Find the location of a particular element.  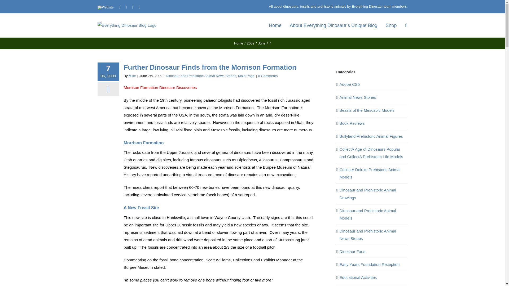

Animal News Stories is located at coordinates (372, 97).